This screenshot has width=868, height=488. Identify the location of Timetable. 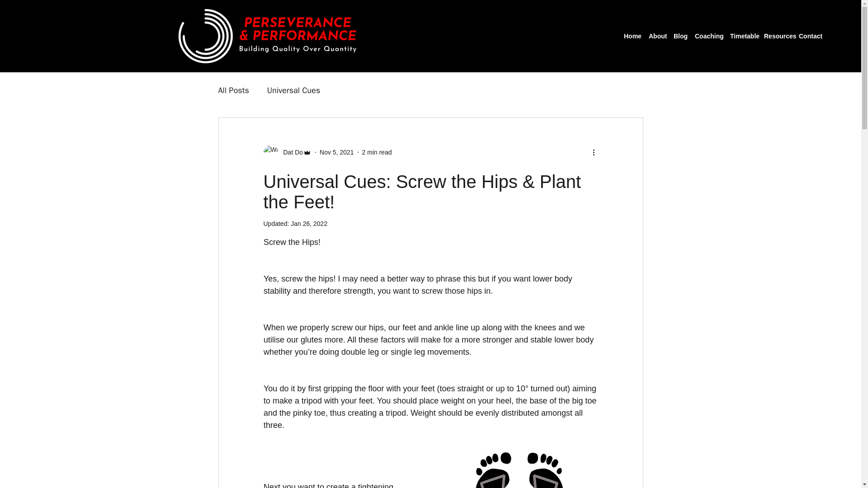
(742, 36).